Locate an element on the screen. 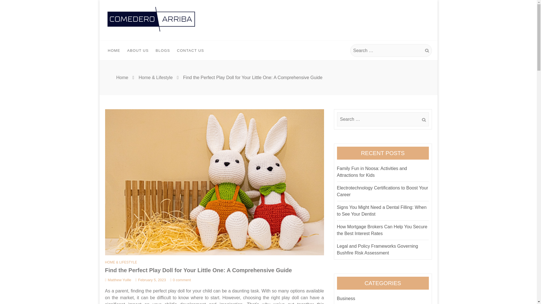  0 comment is located at coordinates (180, 280).